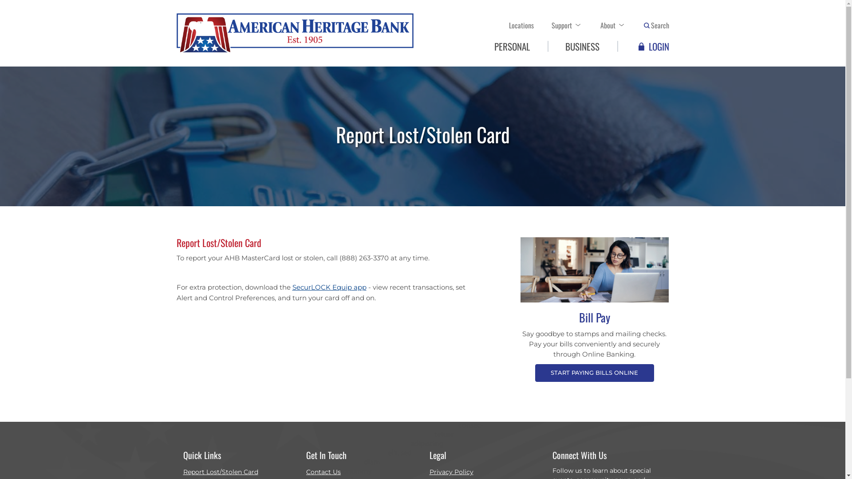  What do you see at coordinates (342, 472) in the screenshot?
I see `Contact Us` at bounding box center [342, 472].